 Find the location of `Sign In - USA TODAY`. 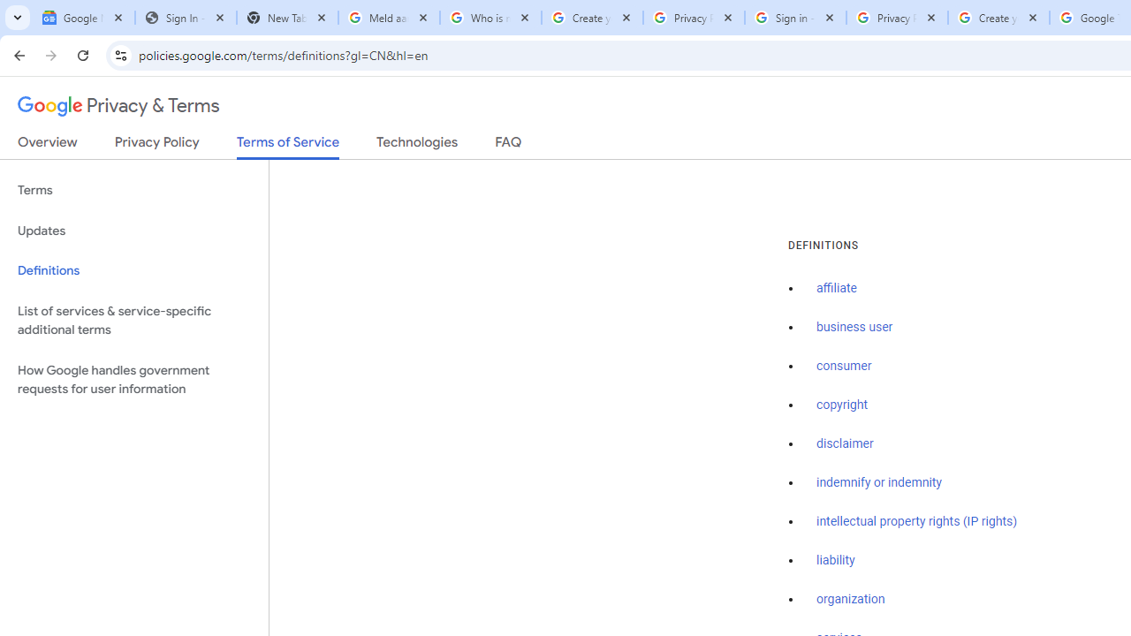

Sign In - USA TODAY is located at coordinates (186, 18).